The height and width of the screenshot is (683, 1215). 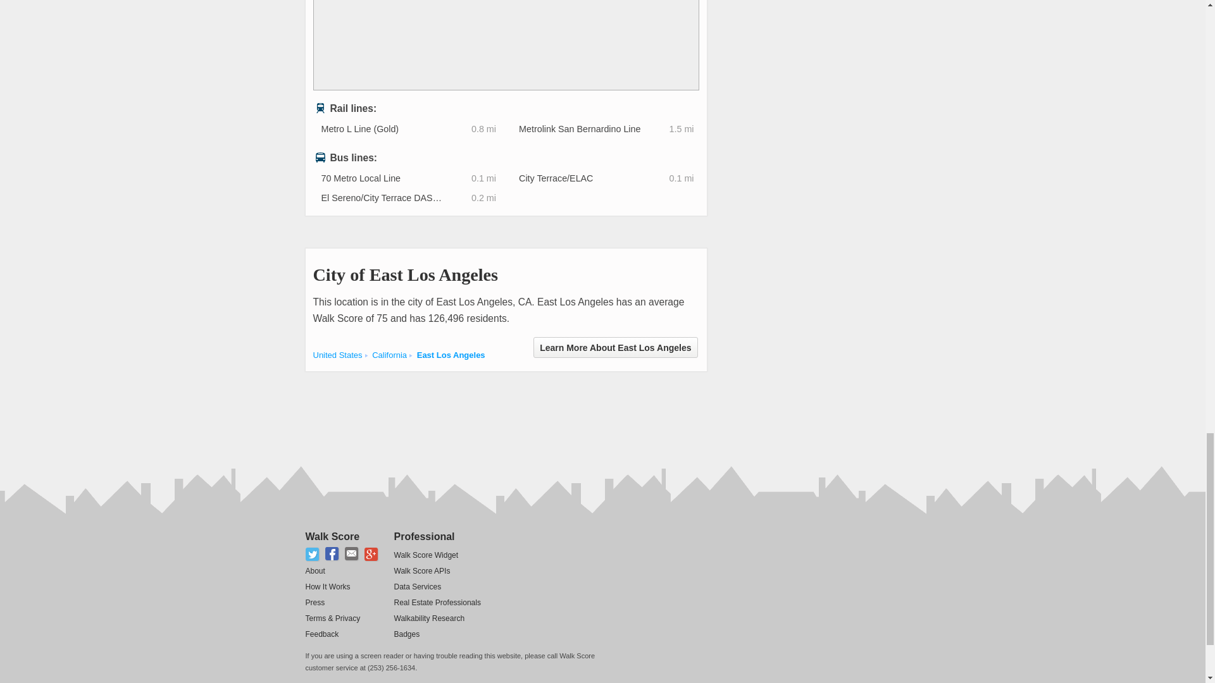 What do you see at coordinates (535, 412) in the screenshot?
I see `3rd party ad content` at bounding box center [535, 412].